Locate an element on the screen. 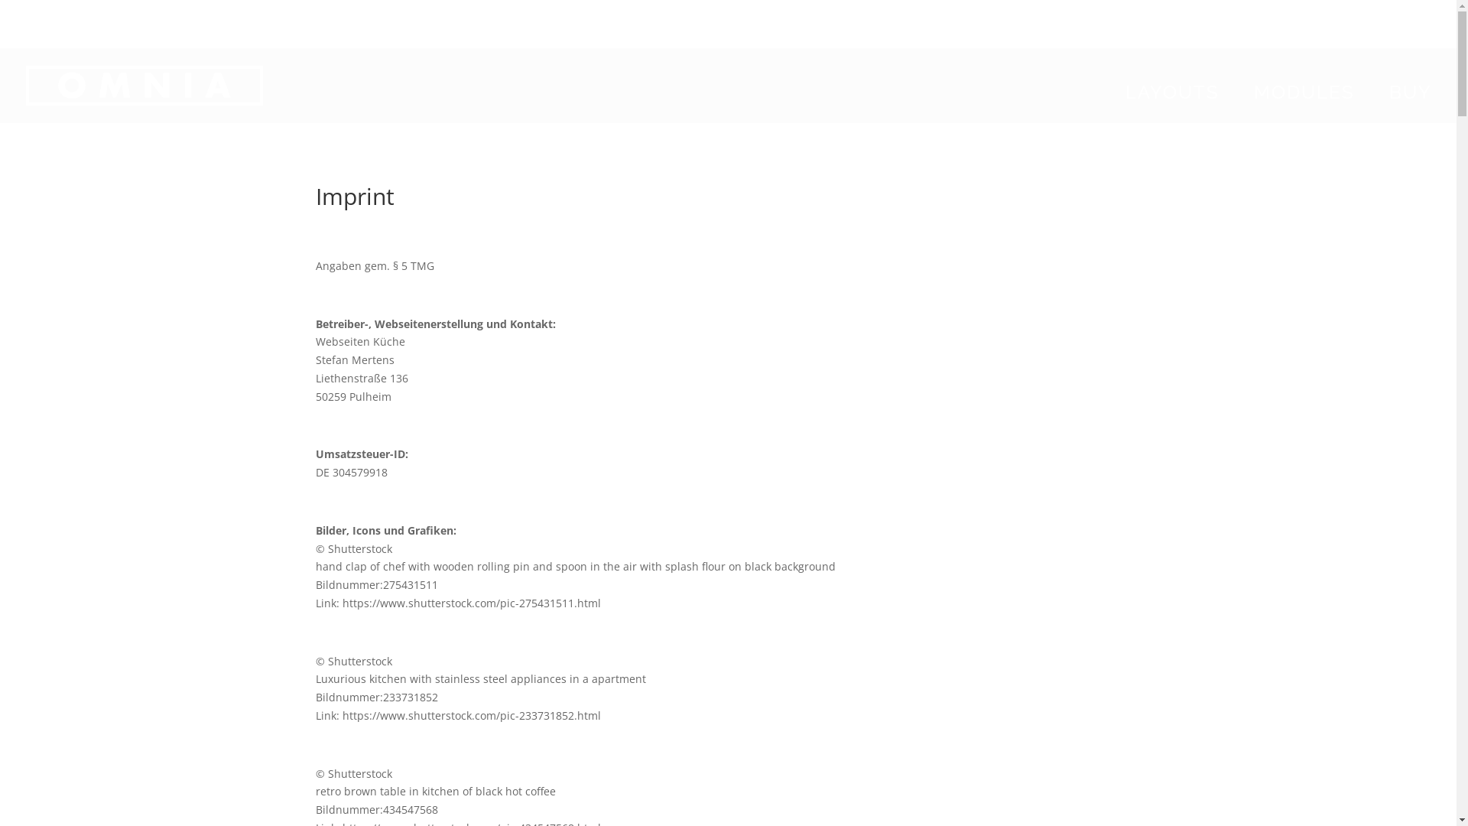 Image resolution: width=1468 pixels, height=826 pixels. GET IN TOUCH is located at coordinates (1148, 21).